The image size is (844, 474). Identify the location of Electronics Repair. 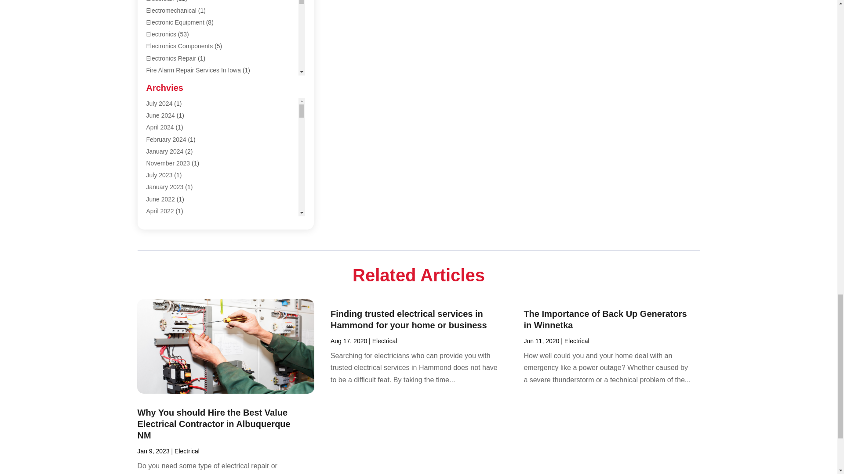
(171, 58).